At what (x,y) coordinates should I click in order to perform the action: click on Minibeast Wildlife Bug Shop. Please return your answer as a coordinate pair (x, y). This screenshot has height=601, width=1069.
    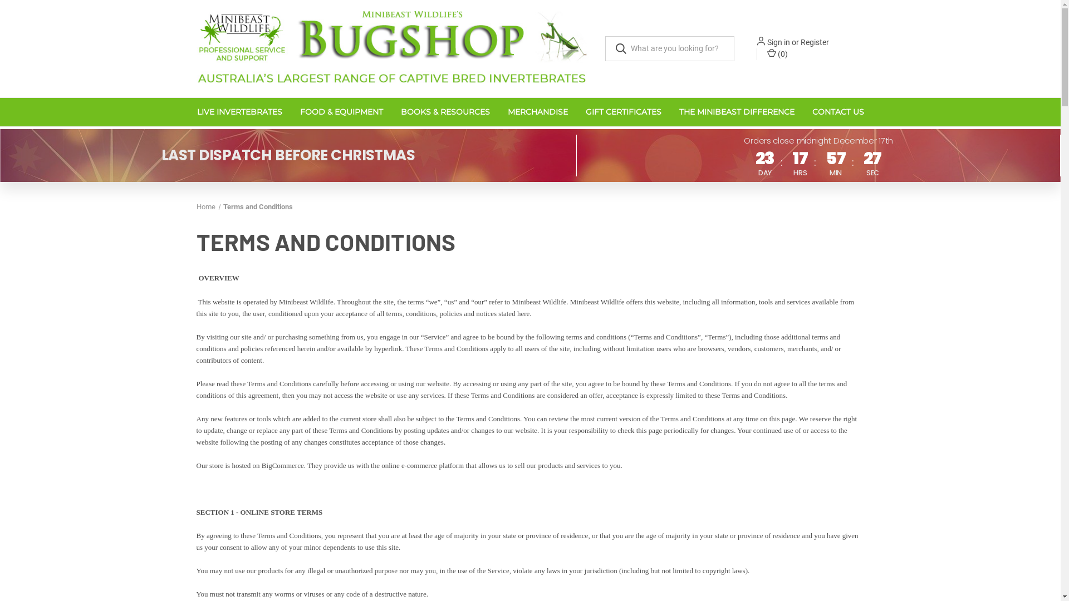
    Looking at the image, I should click on (392, 49).